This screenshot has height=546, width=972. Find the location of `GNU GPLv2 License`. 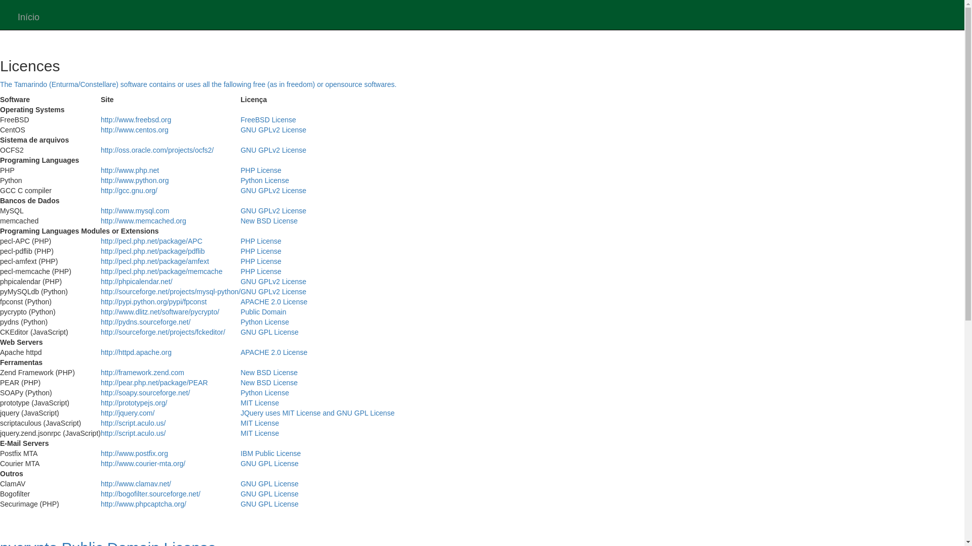

GNU GPLv2 License is located at coordinates (273, 150).